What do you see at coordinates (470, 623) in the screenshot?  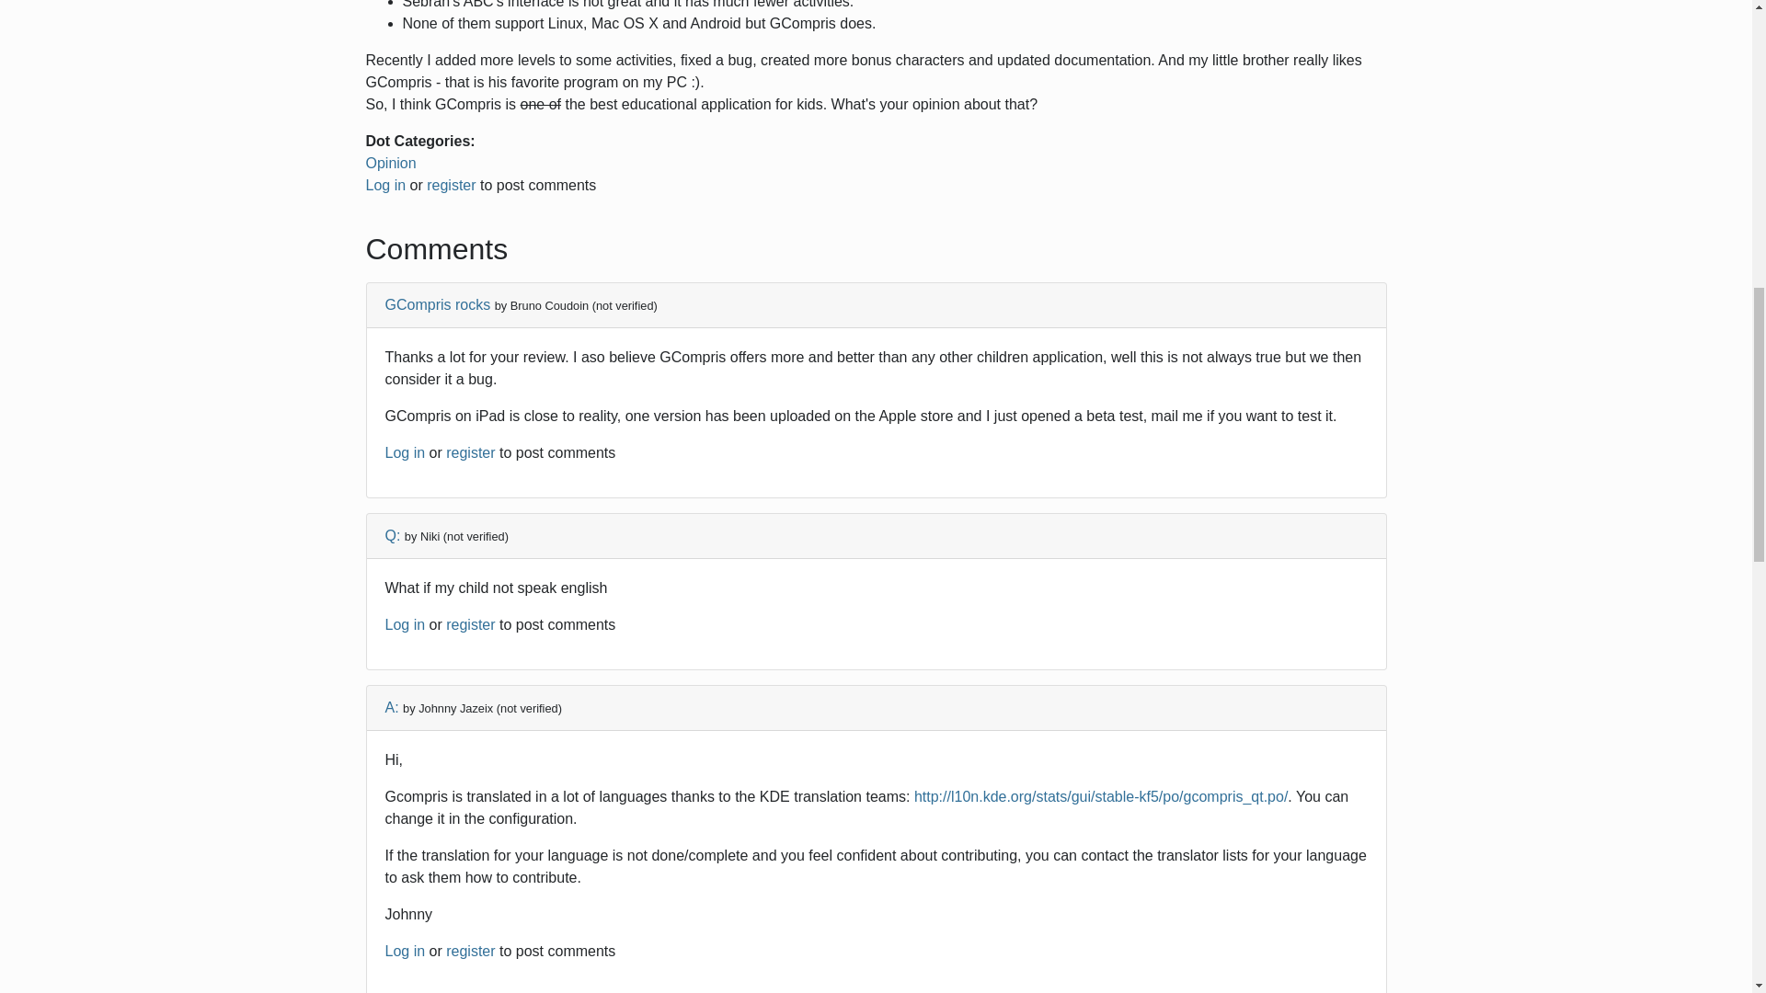 I see `register` at bounding box center [470, 623].